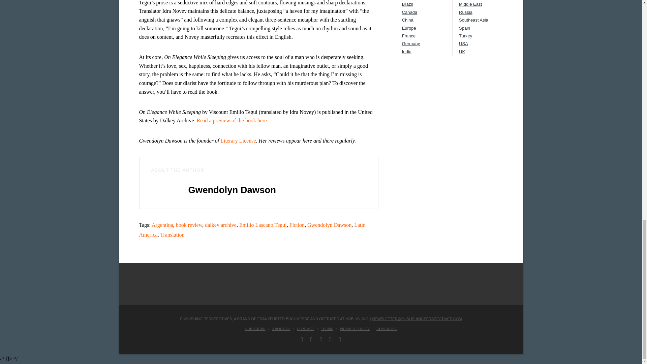 This screenshot has height=364, width=647. I want to click on Fiction, so click(297, 225).